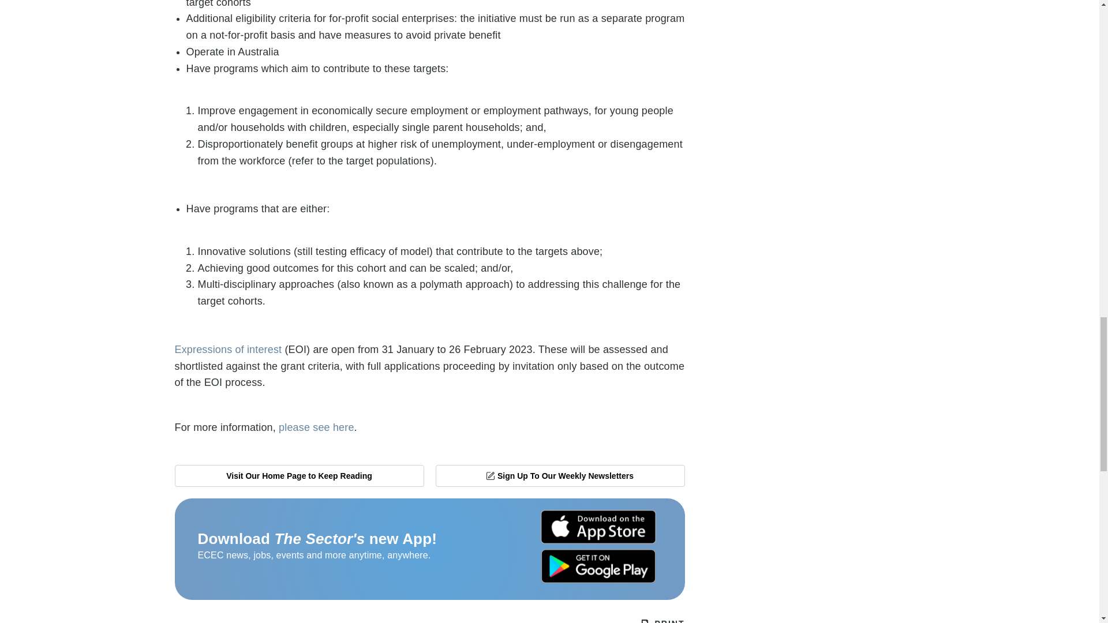 This screenshot has height=623, width=1108. I want to click on please see here, so click(316, 427).